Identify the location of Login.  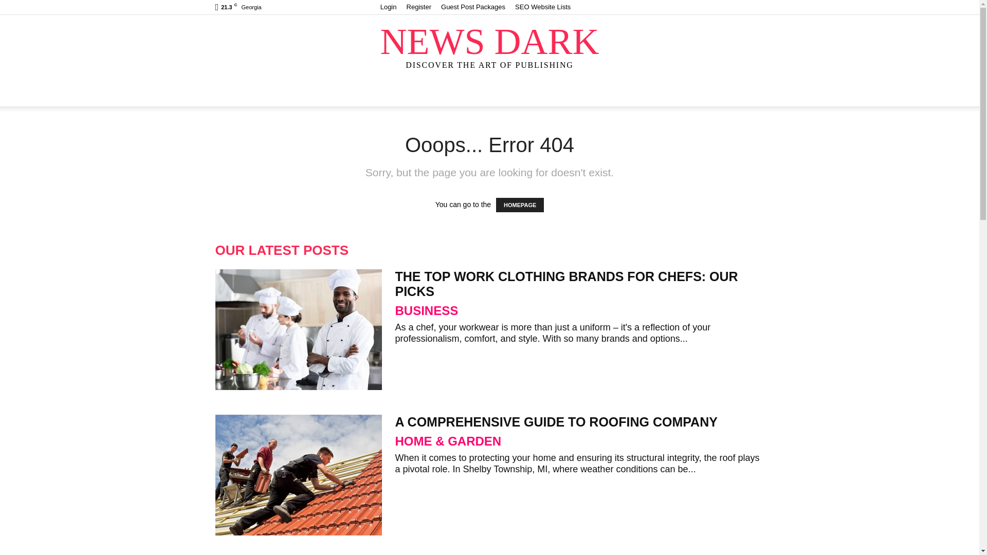
(388, 7).